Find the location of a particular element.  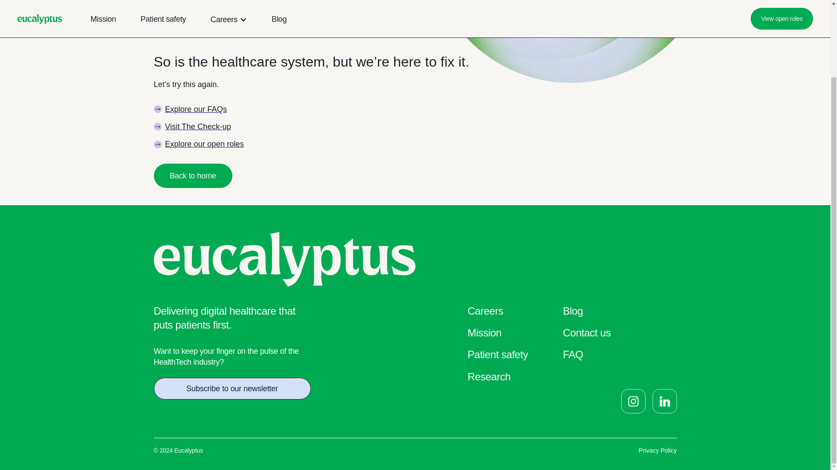

Patient safety is located at coordinates (497, 355).